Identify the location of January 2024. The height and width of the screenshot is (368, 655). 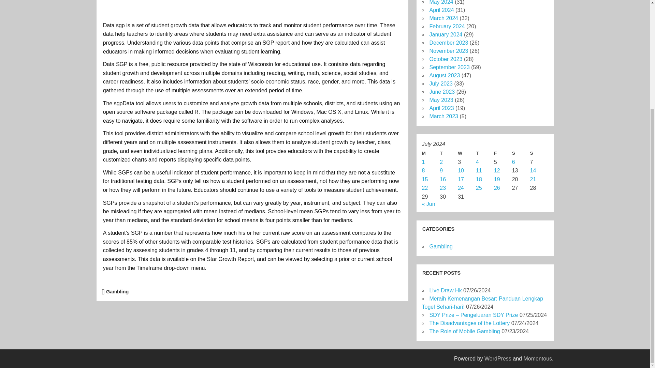
(446, 34).